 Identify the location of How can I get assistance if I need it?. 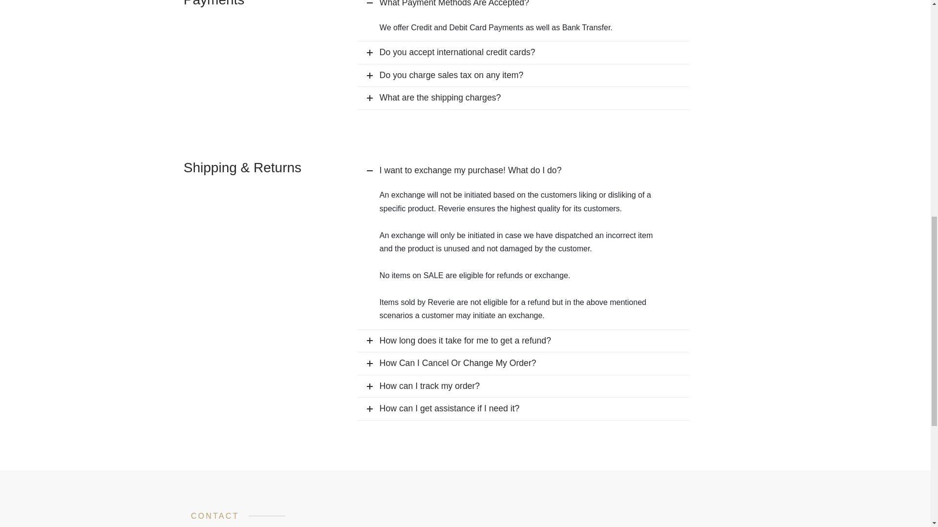
(523, 409).